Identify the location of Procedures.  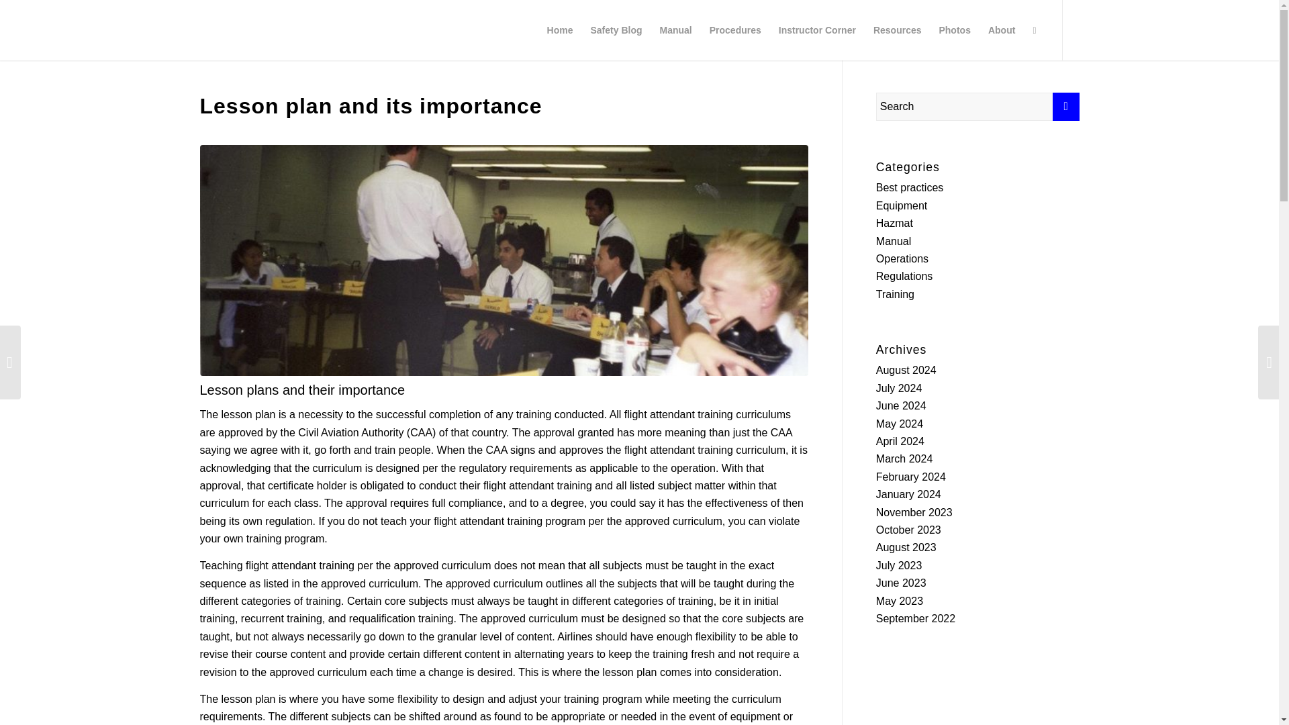
(735, 30).